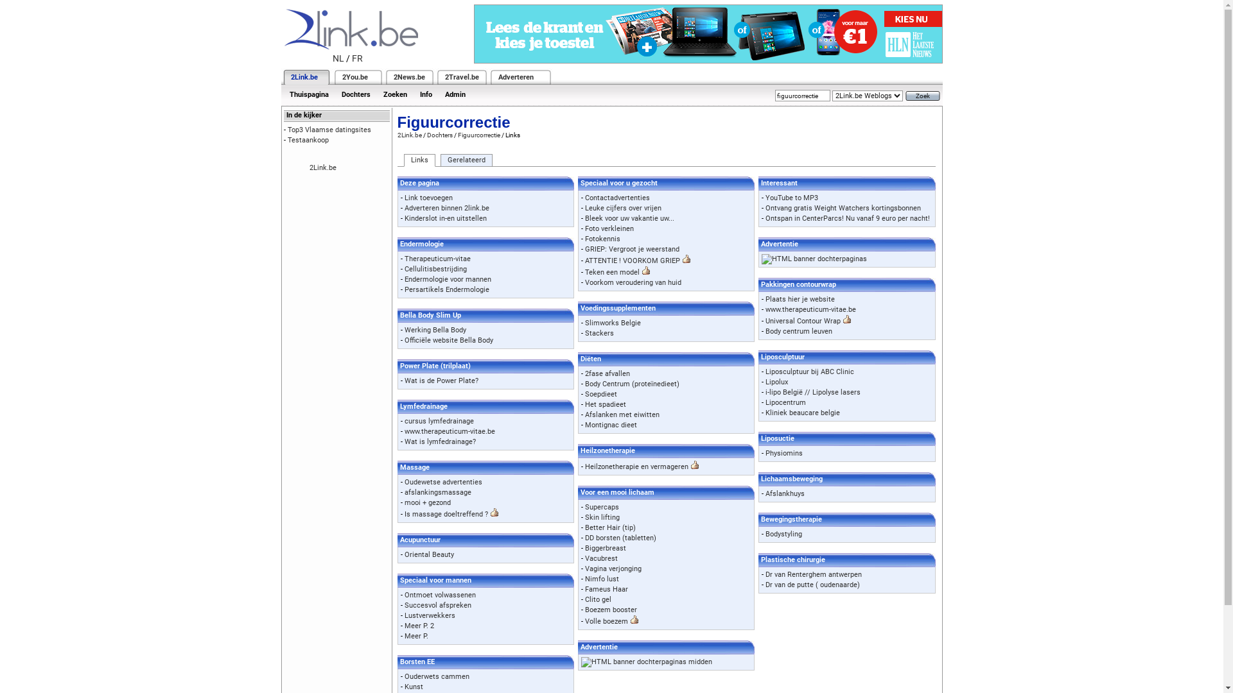 Image resolution: width=1233 pixels, height=693 pixels. What do you see at coordinates (446, 515) in the screenshot?
I see `Is massage doeltreffend ?` at bounding box center [446, 515].